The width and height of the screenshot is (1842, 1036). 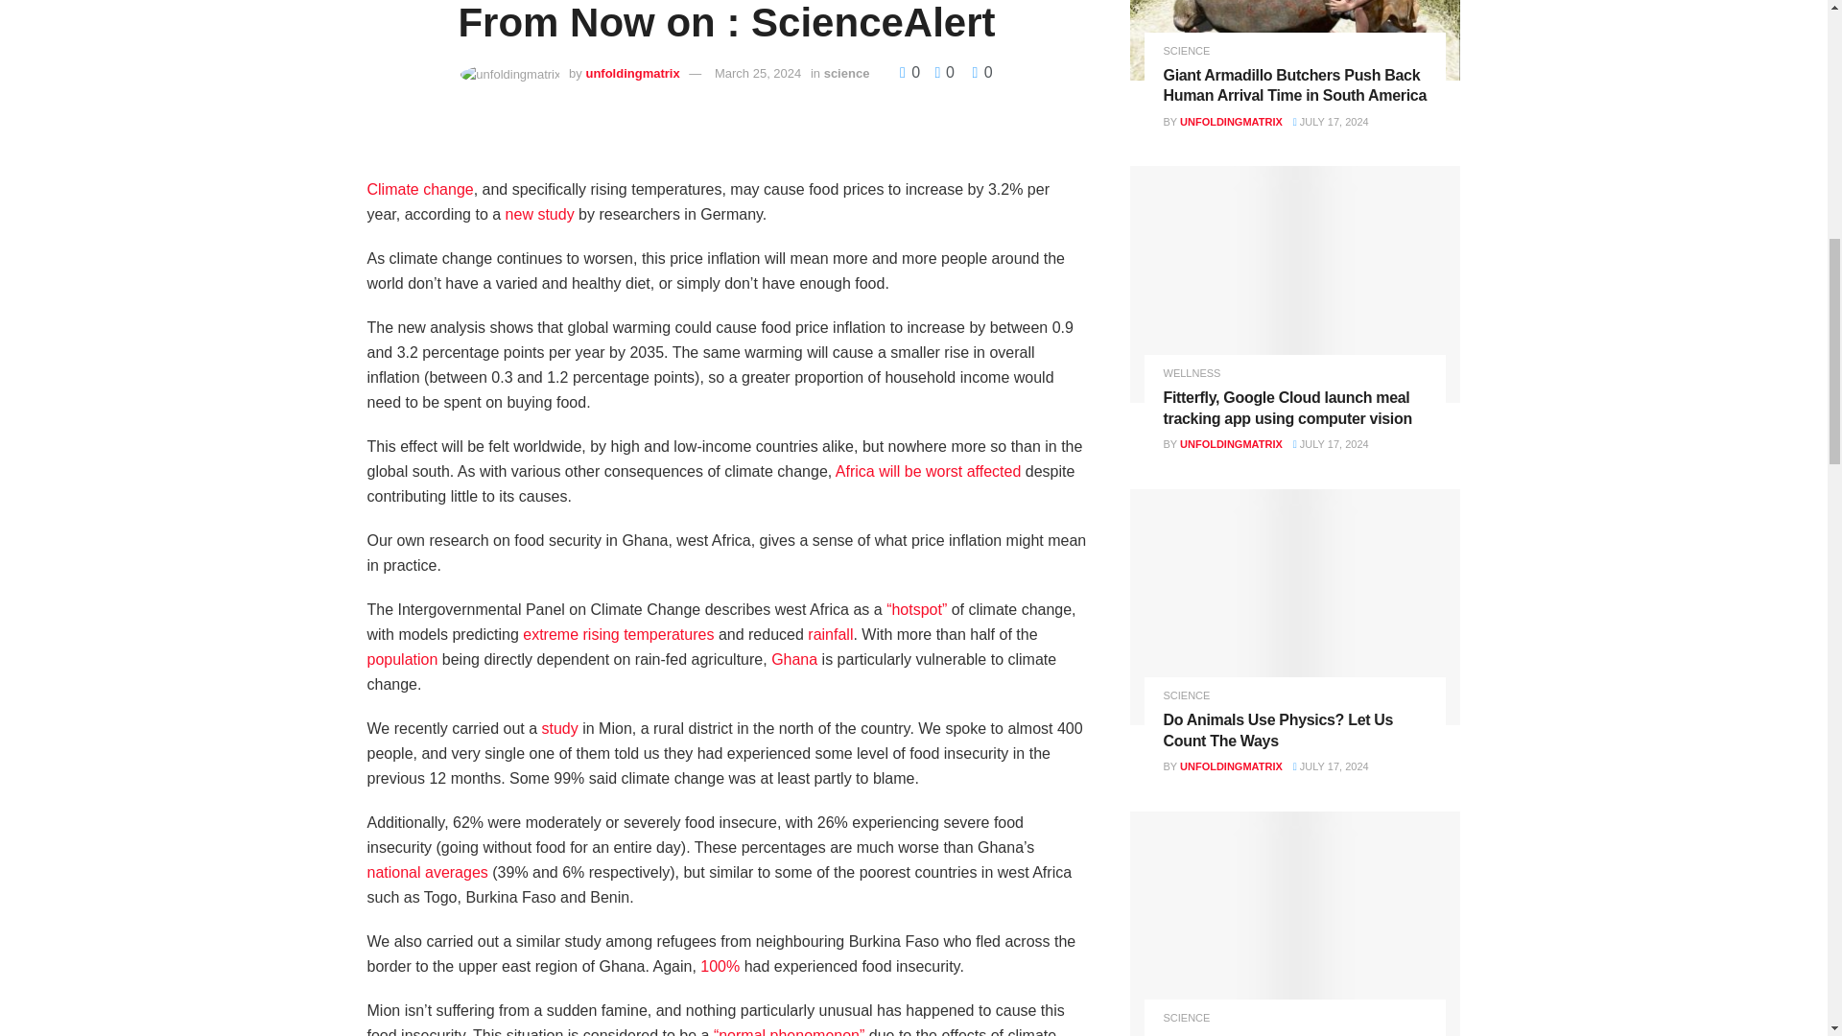 I want to click on rainfall, so click(x=830, y=634).